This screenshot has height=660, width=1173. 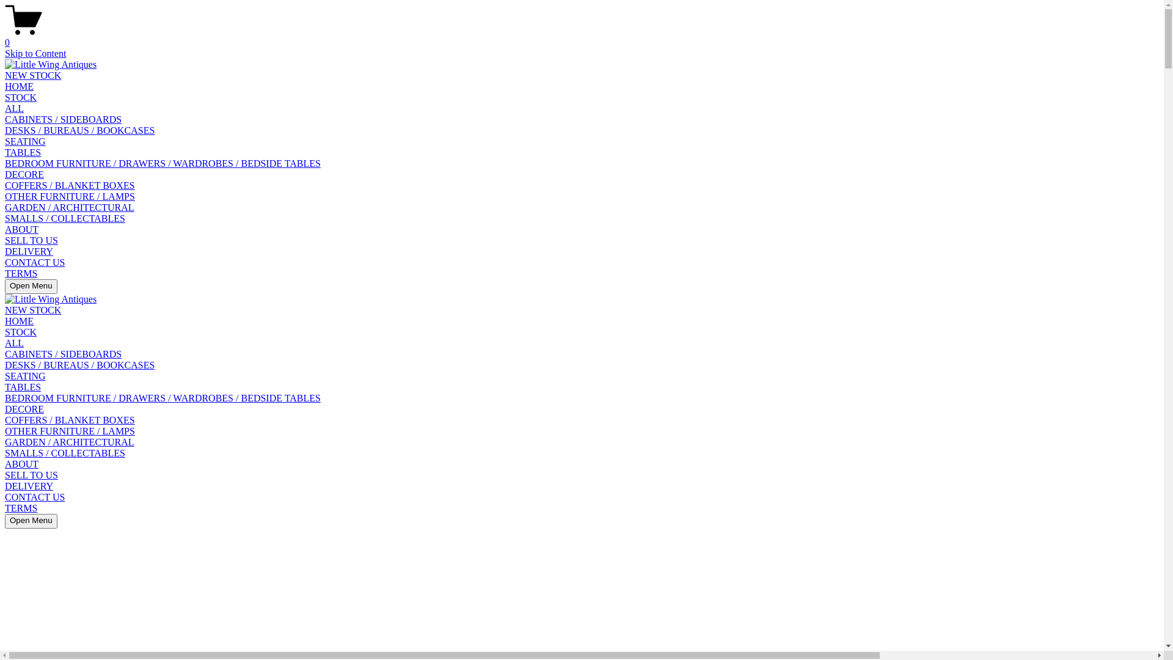 I want to click on TERMS, so click(x=21, y=274).